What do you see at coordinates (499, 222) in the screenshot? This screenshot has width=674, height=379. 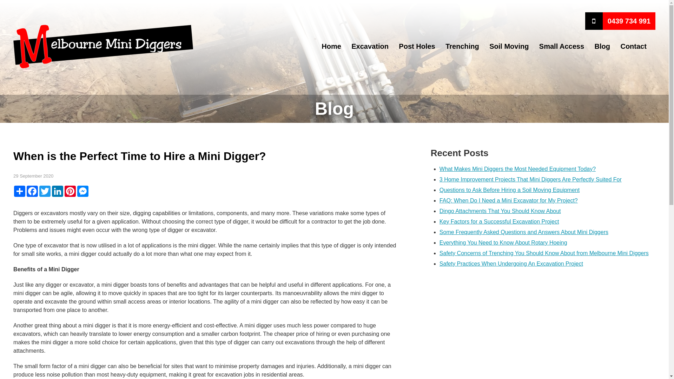 I see `Key Factors for a Successful Excavation Project` at bounding box center [499, 222].